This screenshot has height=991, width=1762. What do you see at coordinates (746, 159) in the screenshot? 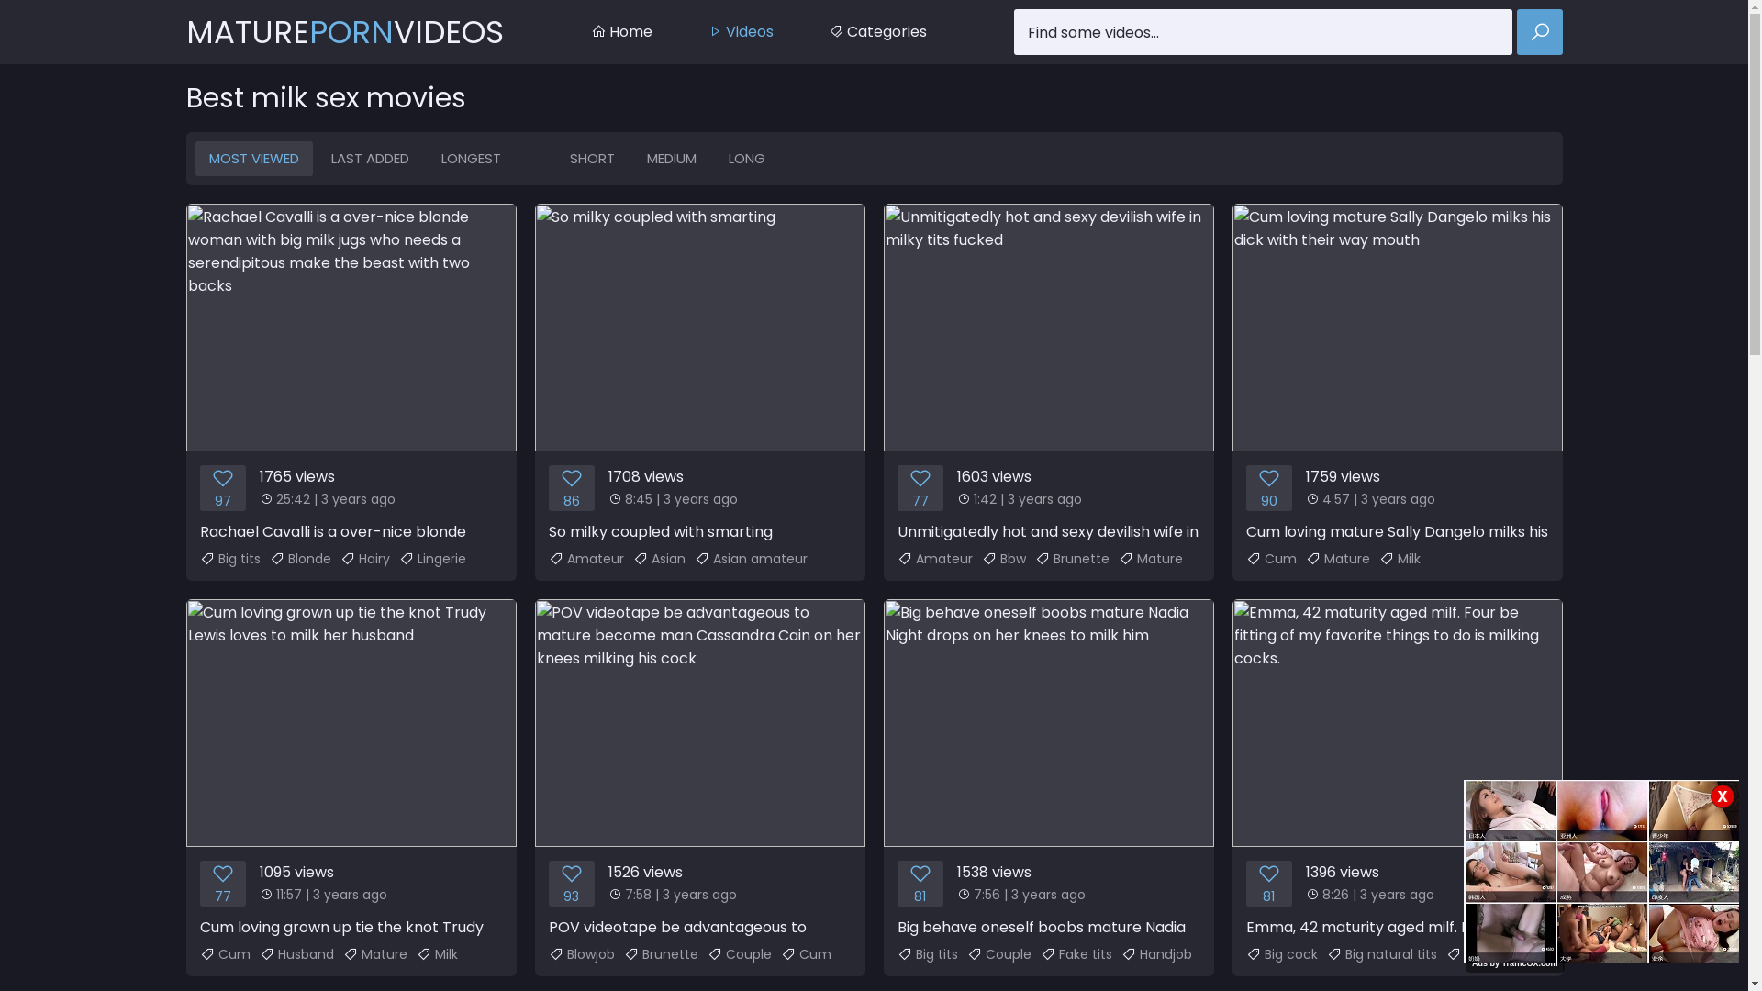
I see `LONG` at bounding box center [746, 159].